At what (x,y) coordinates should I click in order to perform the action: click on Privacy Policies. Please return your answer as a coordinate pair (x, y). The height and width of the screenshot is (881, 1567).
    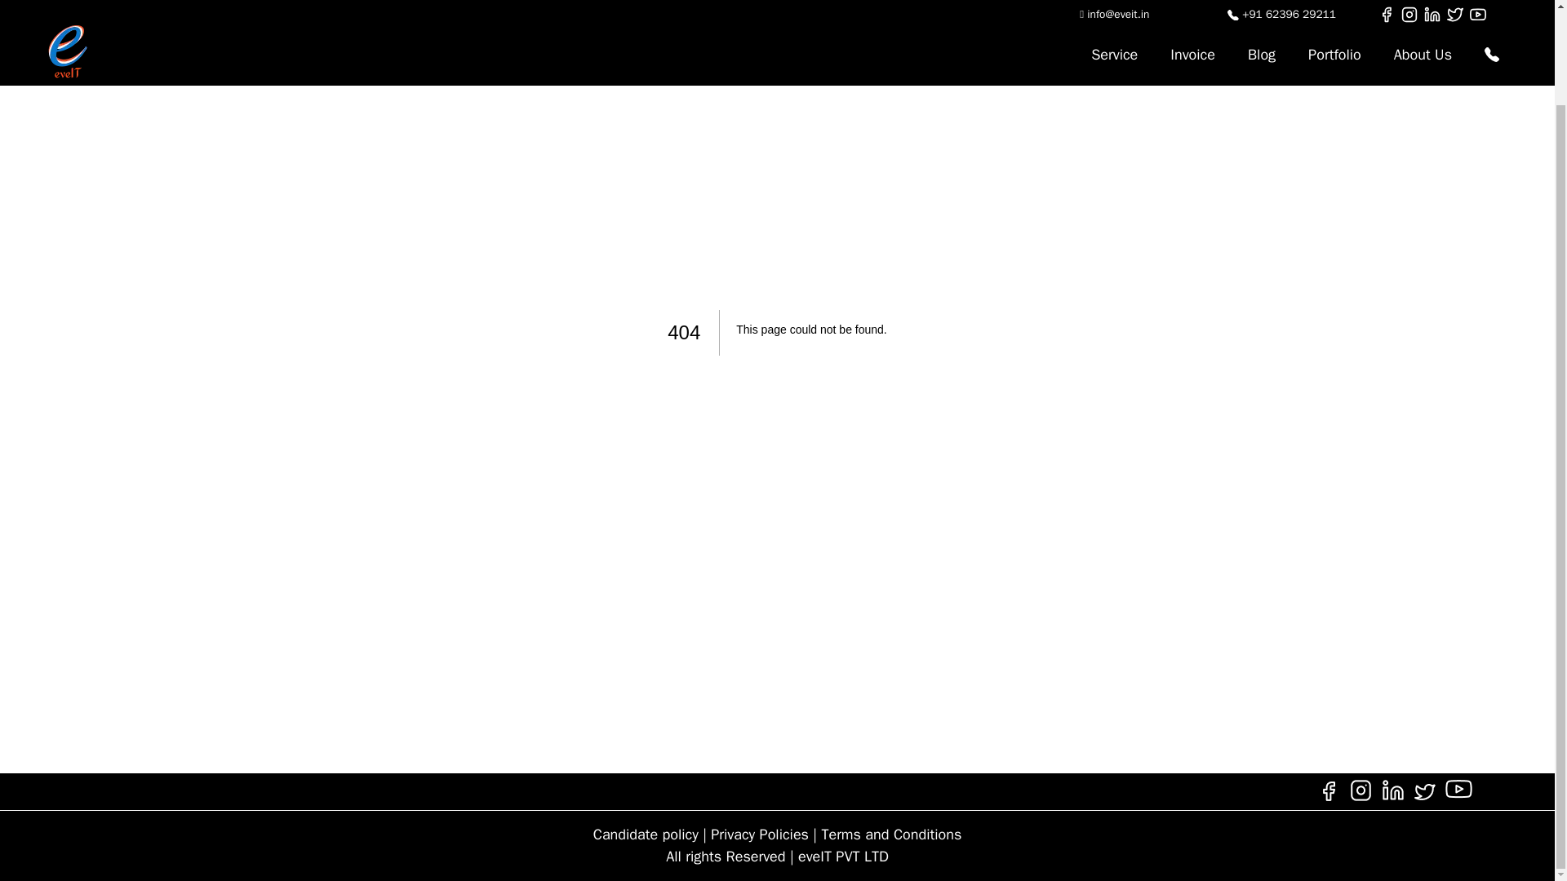
    Looking at the image, I should click on (759, 834).